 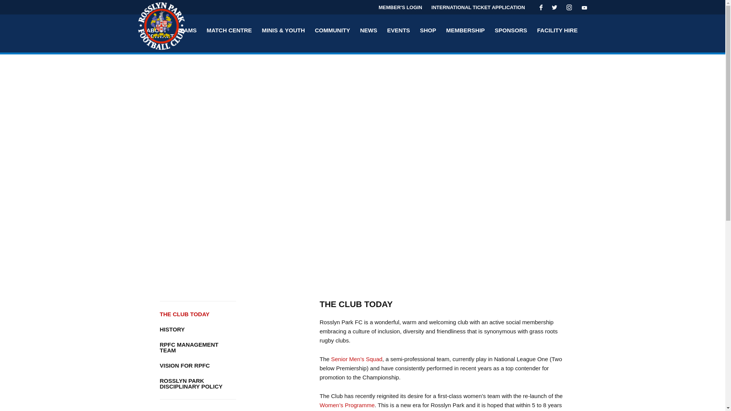 What do you see at coordinates (229, 30) in the screenshot?
I see `MATCH CENTRE` at bounding box center [229, 30].